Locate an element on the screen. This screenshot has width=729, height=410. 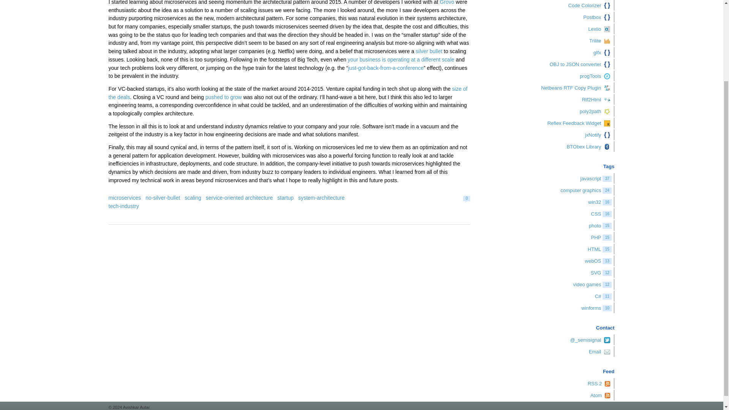
win3216 is located at coordinates (559, 202).